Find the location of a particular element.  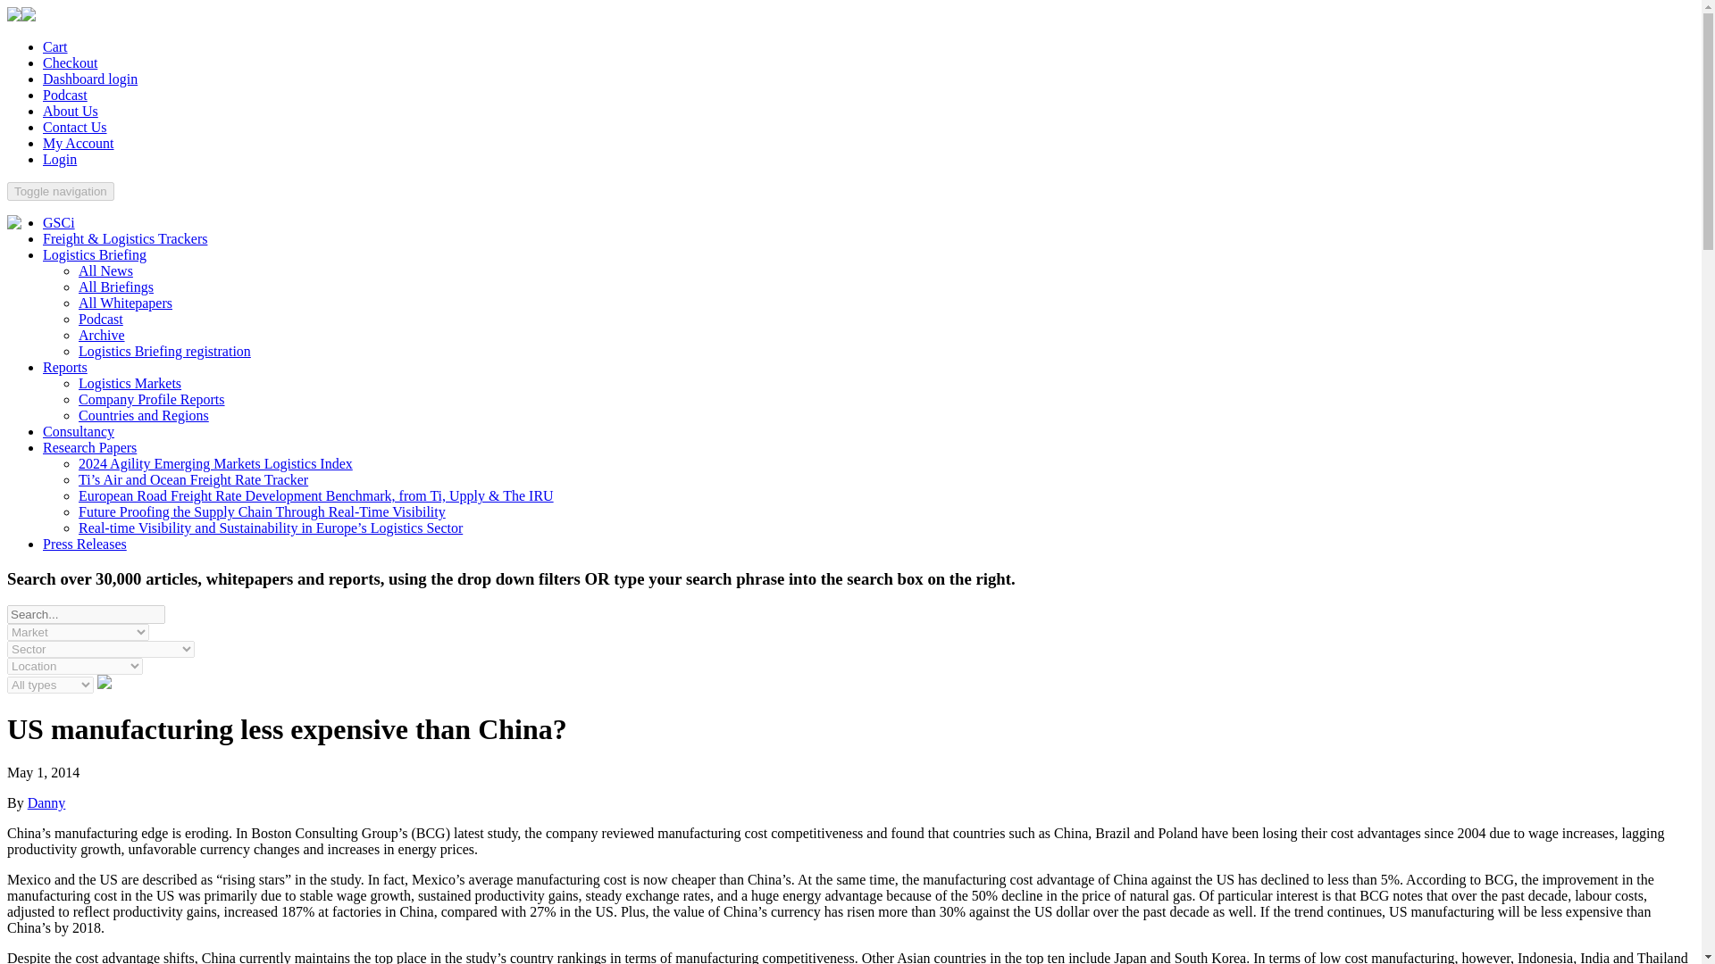

Logistics Briefing registration is located at coordinates (164, 350).